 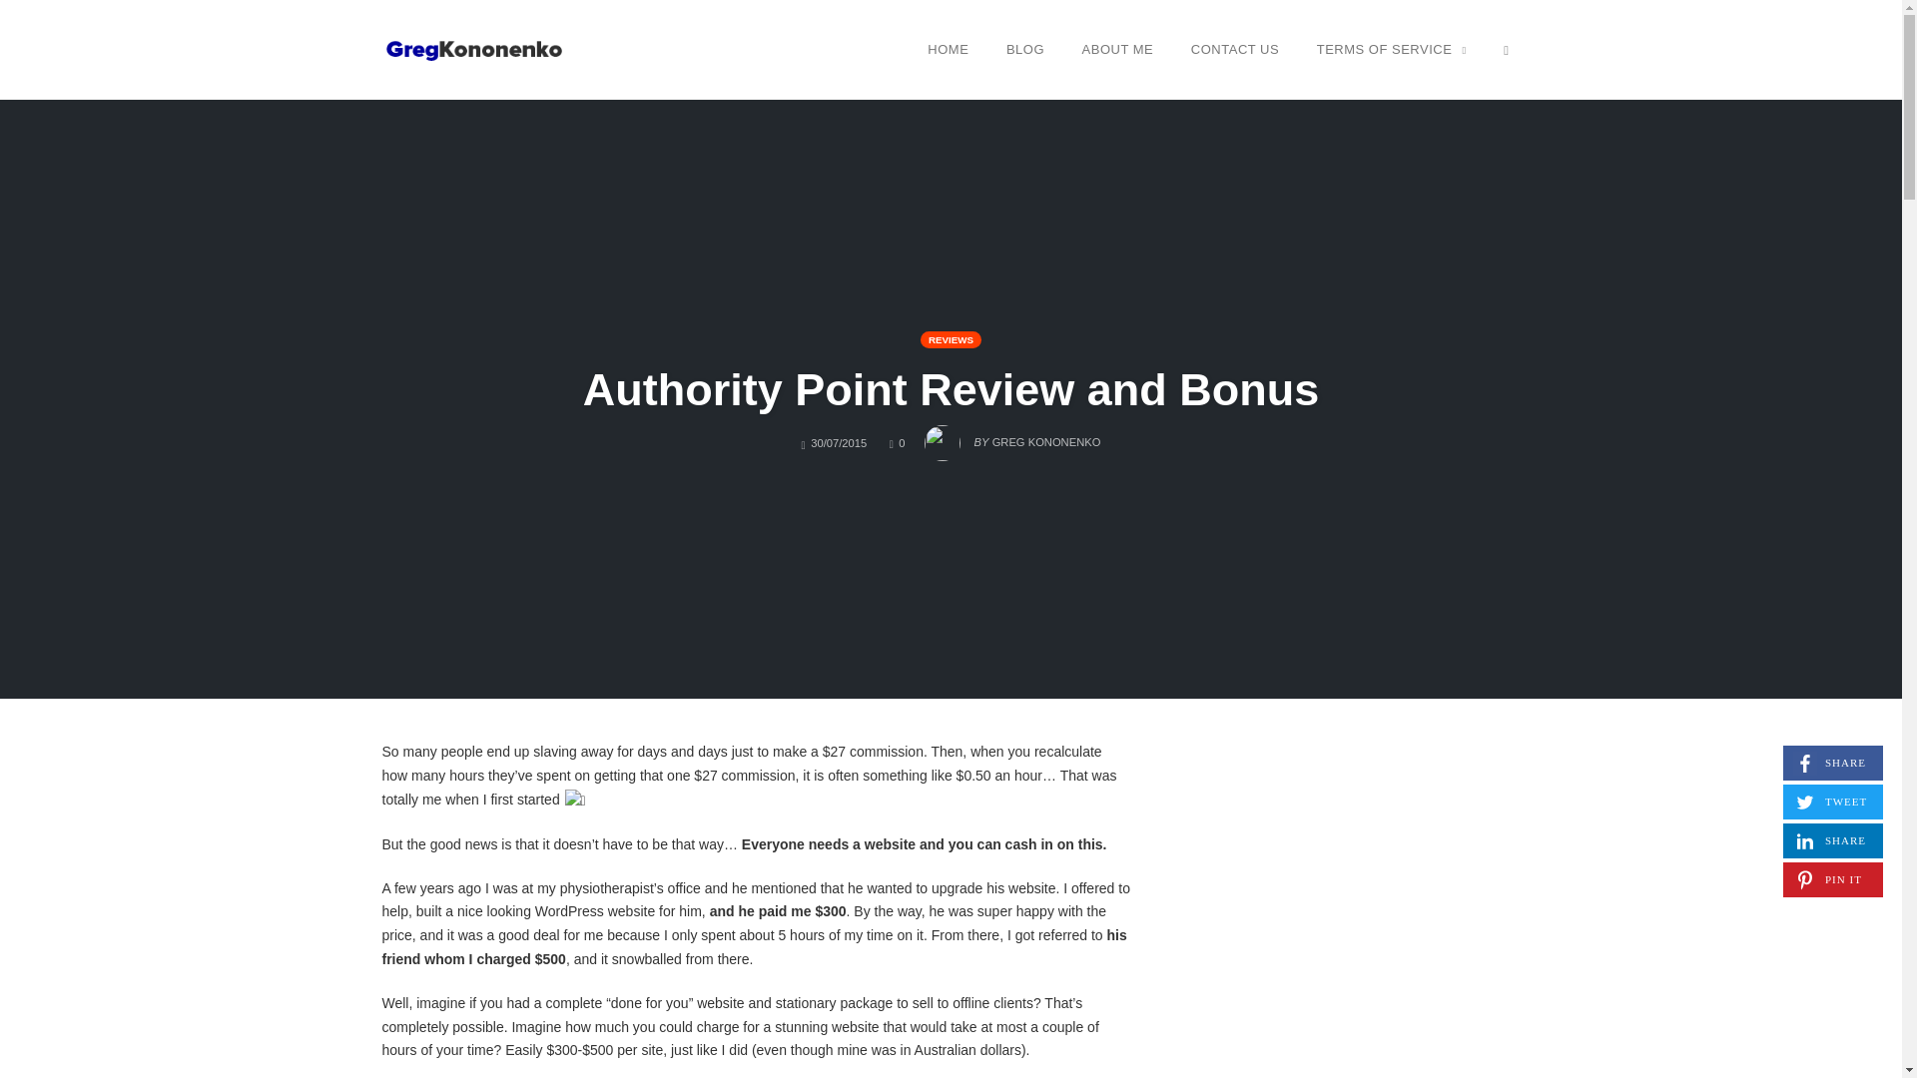 I want to click on ABOUT ME, so click(x=1832, y=763).